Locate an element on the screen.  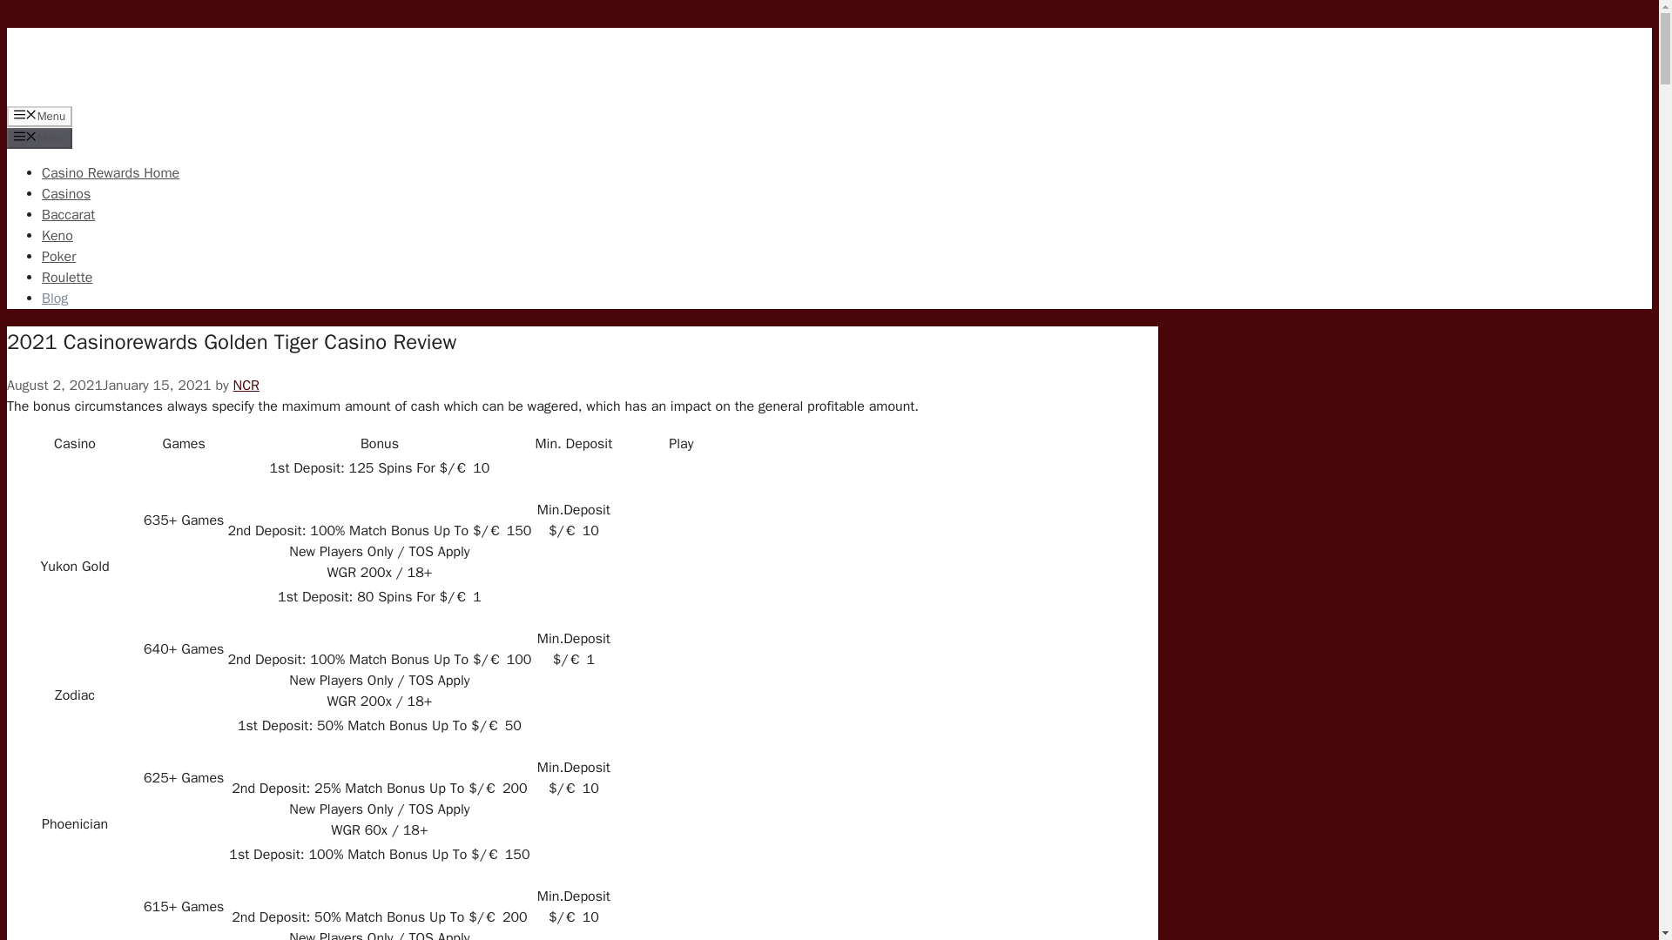
View all posts by NCR is located at coordinates (246, 385).